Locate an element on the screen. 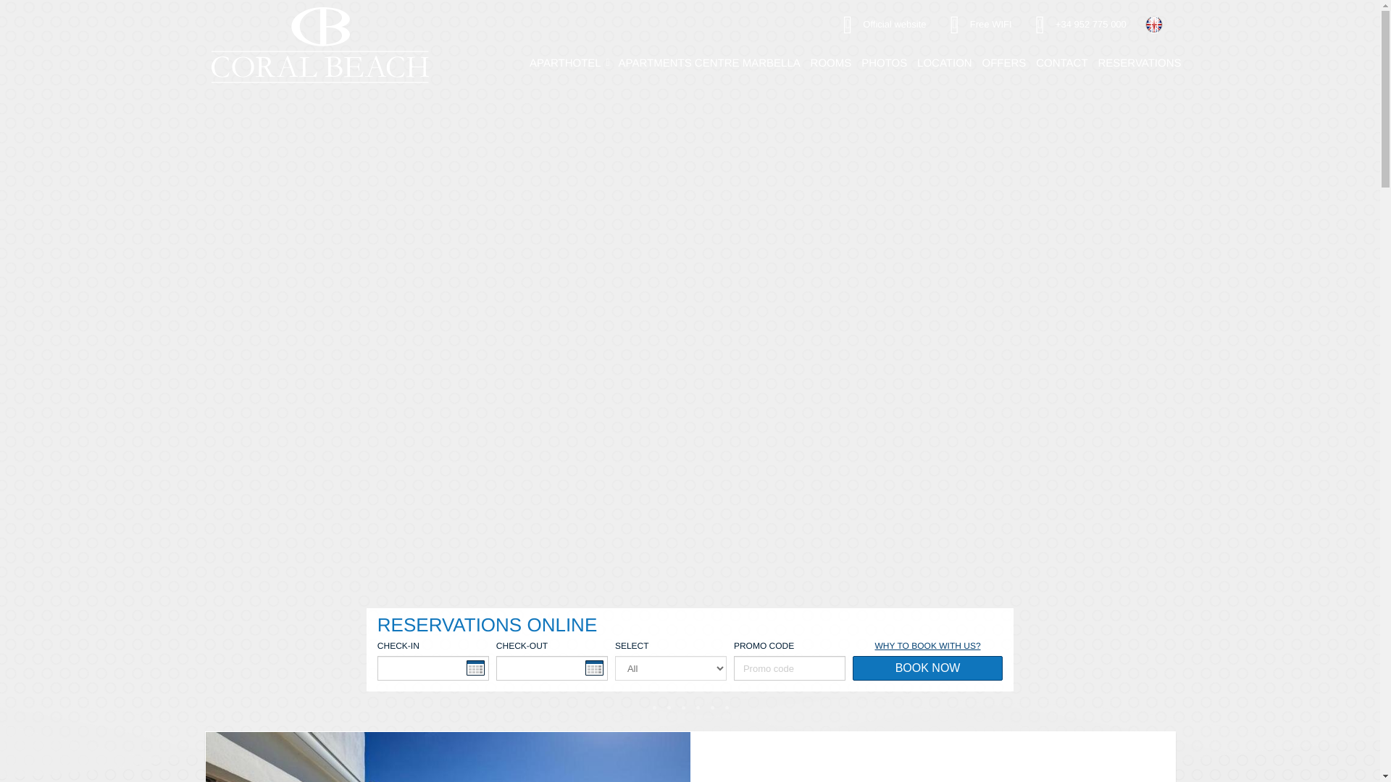 The image size is (1391, 782). Photos is located at coordinates (884, 62).